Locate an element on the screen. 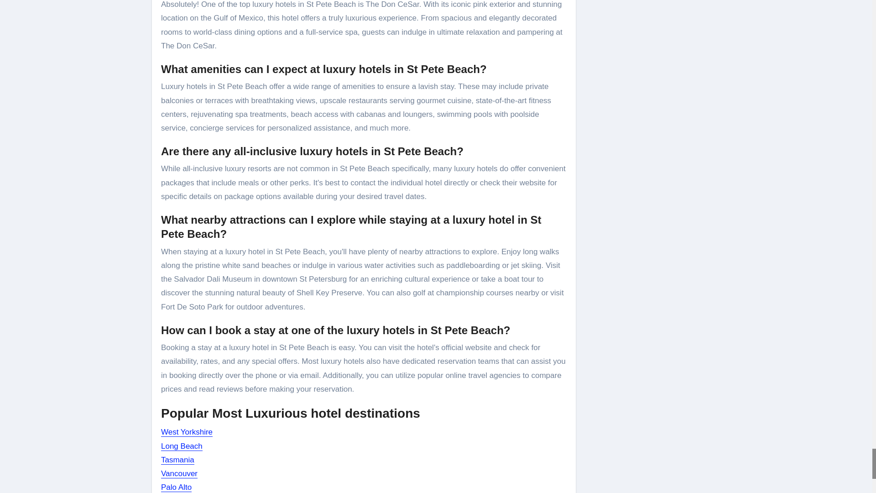 The height and width of the screenshot is (493, 876). West Yorkshire is located at coordinates (187, 432).